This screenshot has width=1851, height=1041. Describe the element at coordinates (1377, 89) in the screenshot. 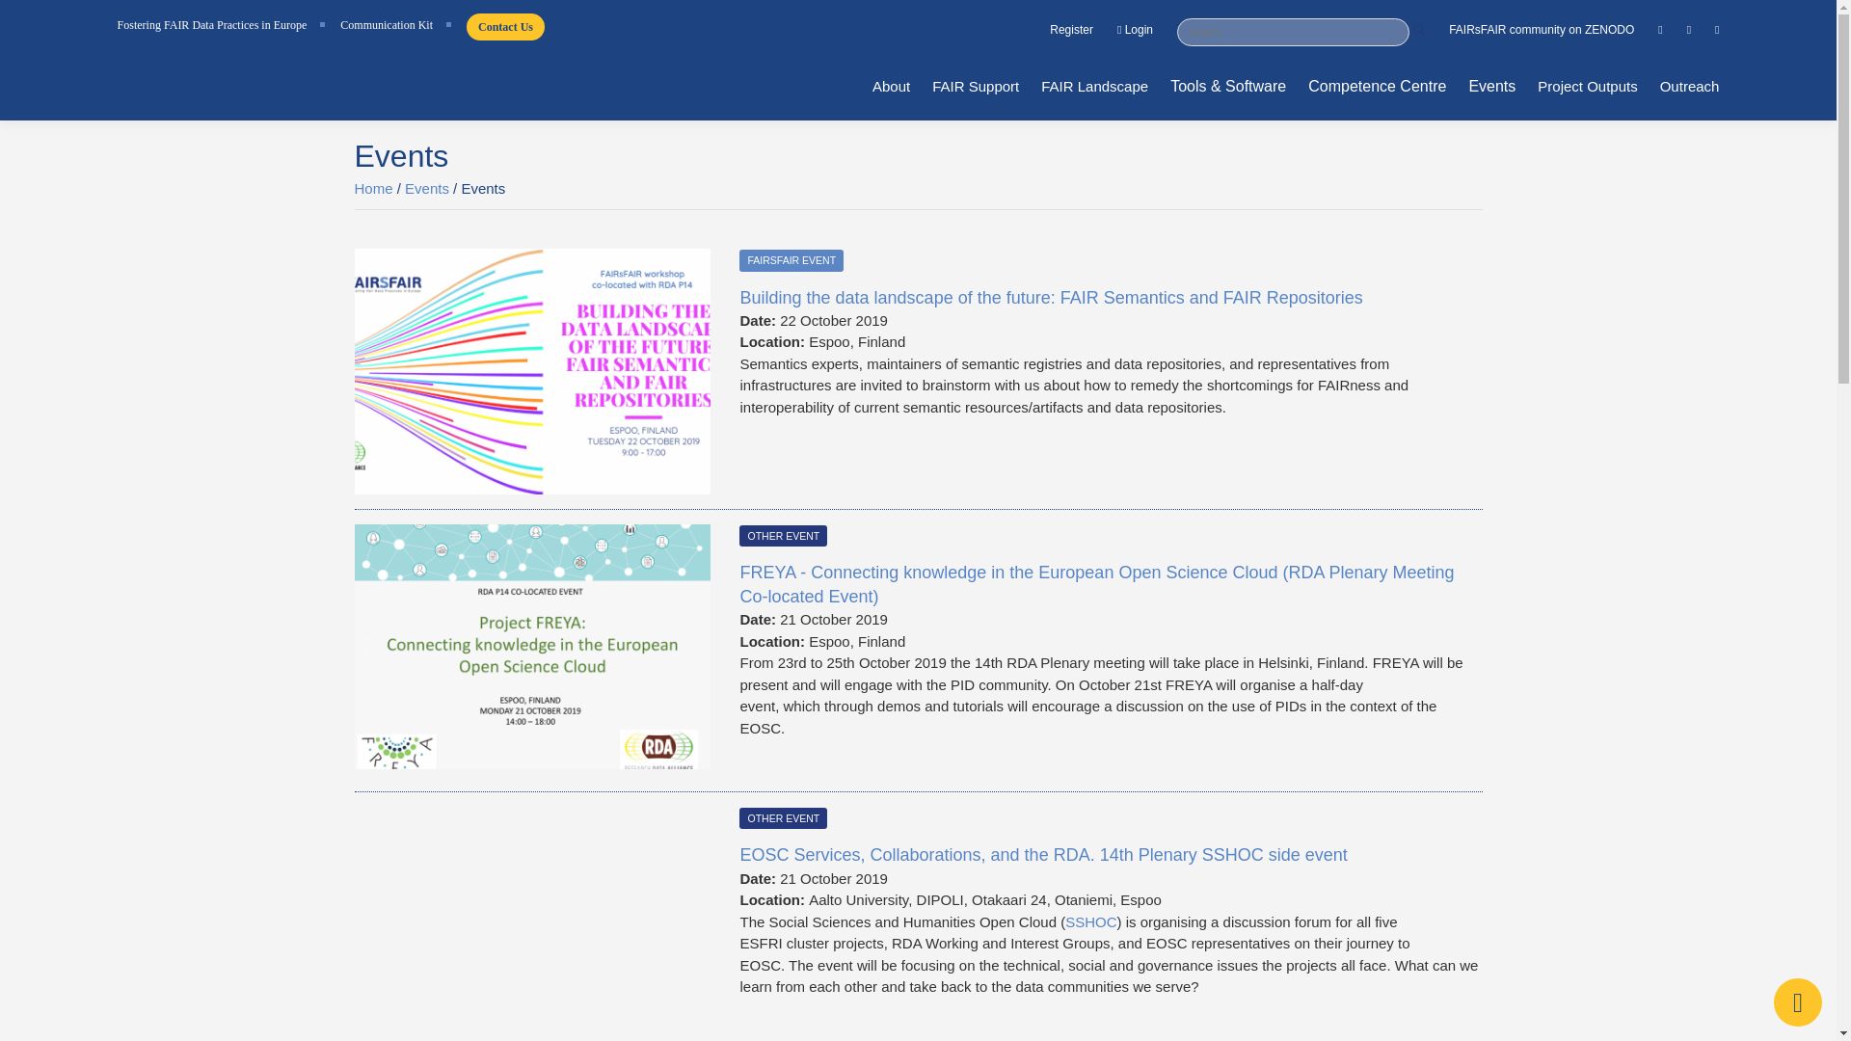

I see `Competence Centre` at that location.